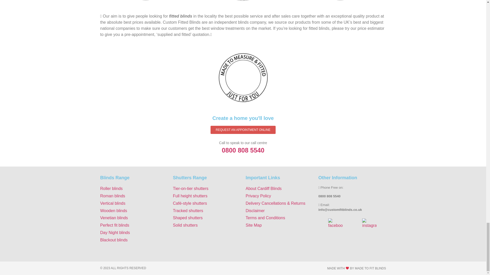  Describe the element at coordinates (369, 223) in the screenshot. I see `instagram.png` at that location.